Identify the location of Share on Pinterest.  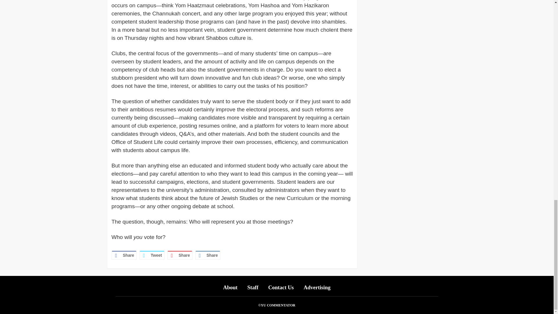
(180, 255).